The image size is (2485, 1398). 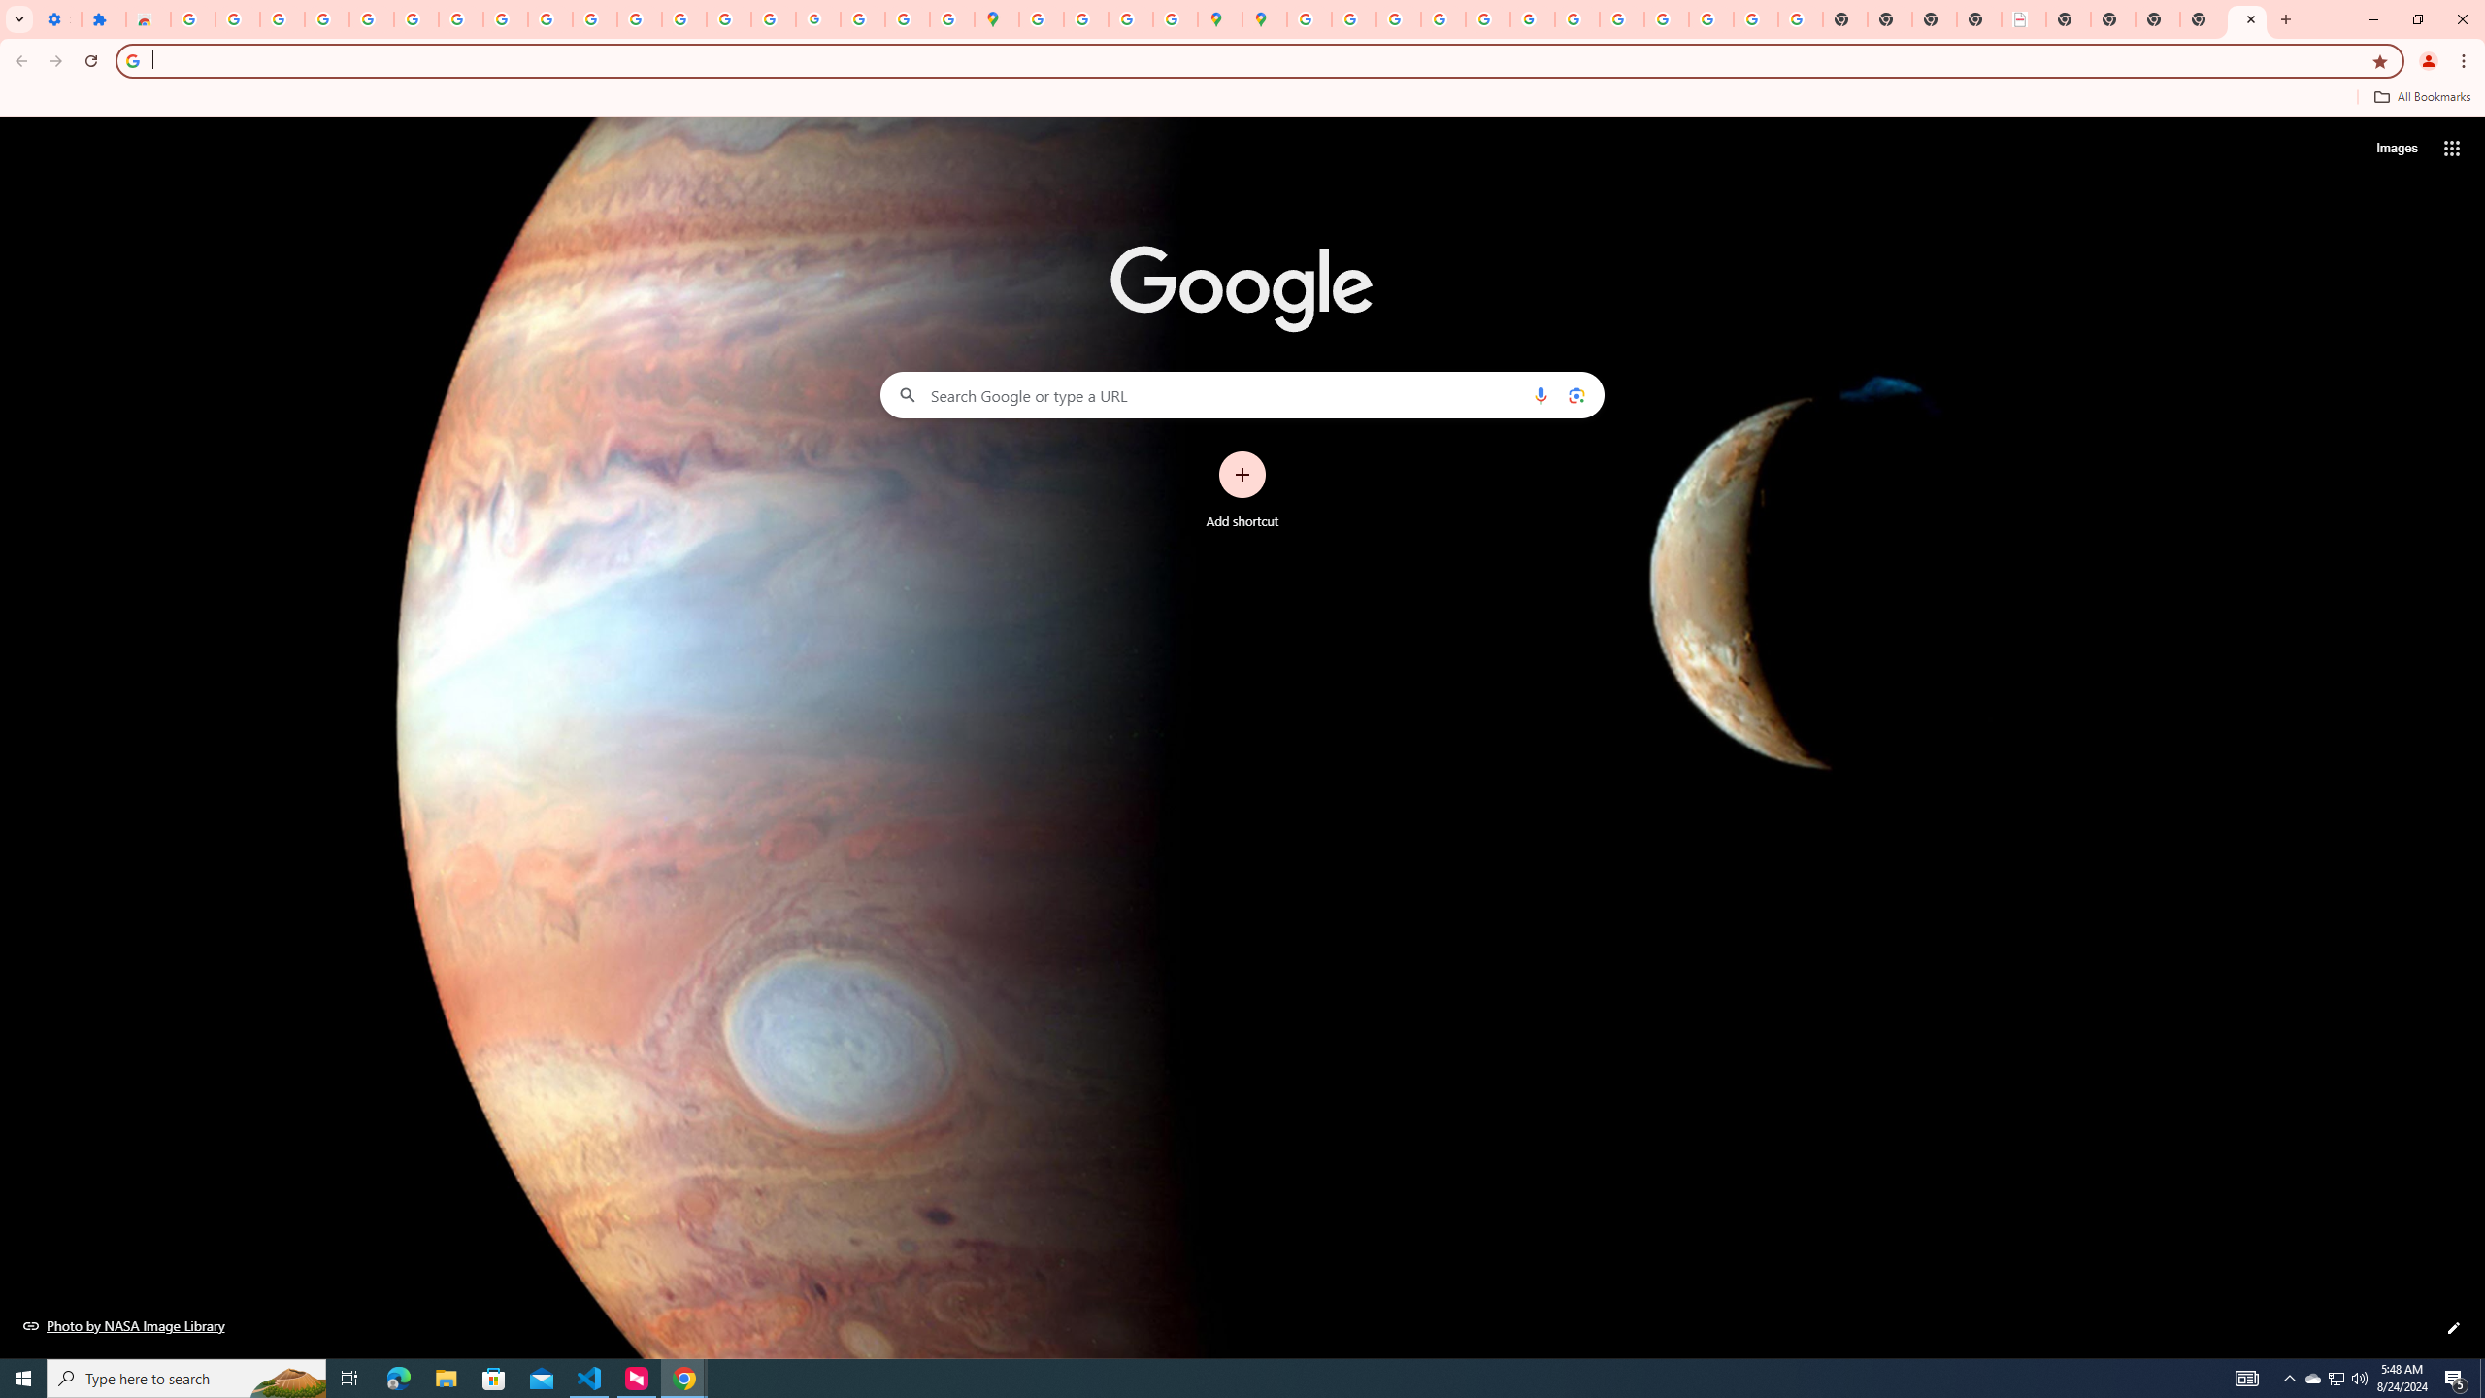 What do you see at coordinates (2454, 1328) in the screenshot?
I see `Customize this page` at bounding box center [2454, 1328].